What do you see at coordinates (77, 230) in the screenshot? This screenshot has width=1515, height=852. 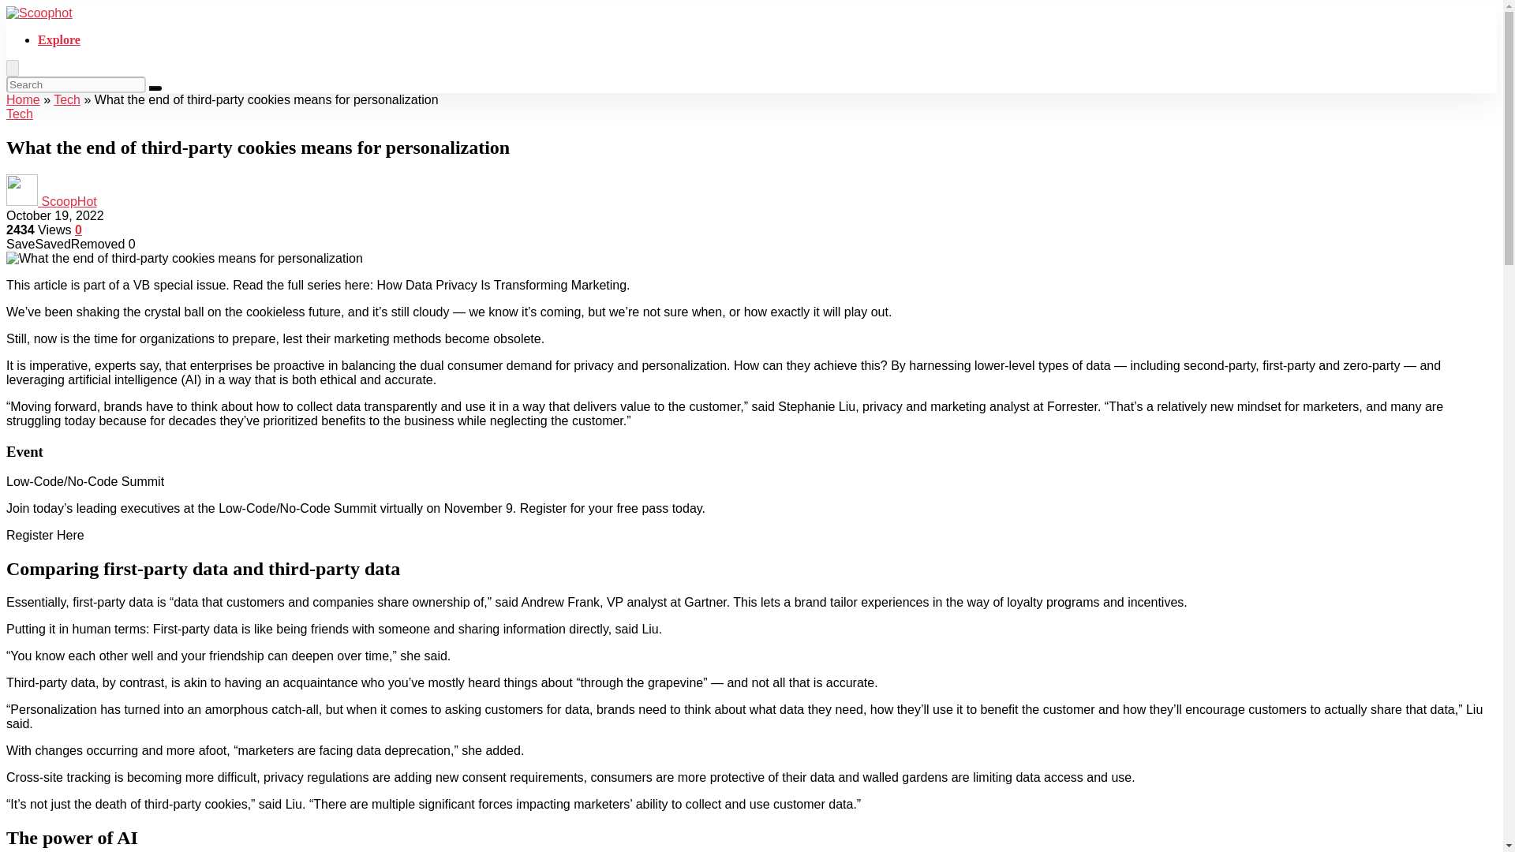 I see `0` at bounding box center [77, 230].